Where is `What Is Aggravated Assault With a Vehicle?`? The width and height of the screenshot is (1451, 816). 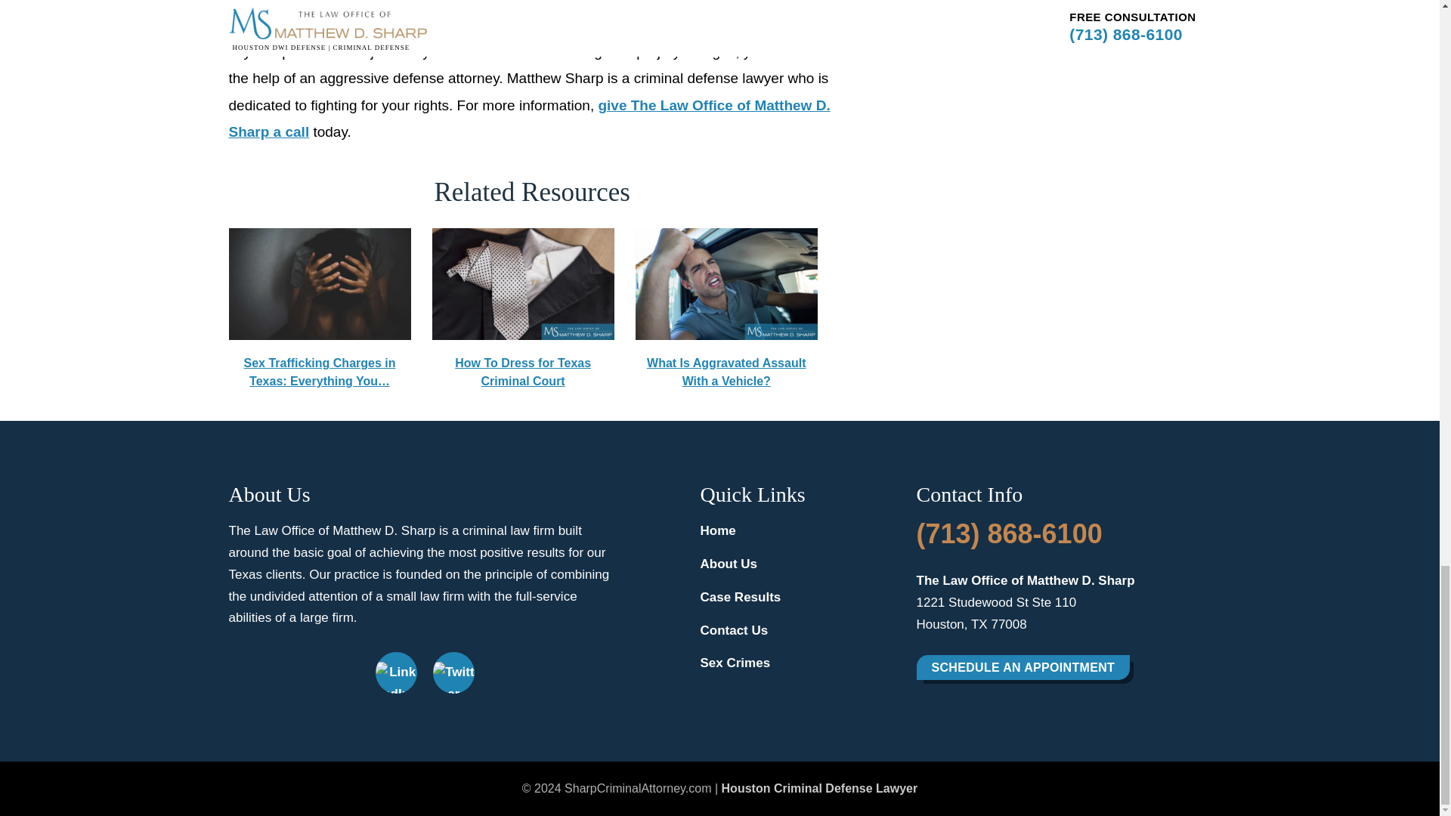
What Is Aggravated Assault With a Vehicle? is located at coordinates (726, 310).